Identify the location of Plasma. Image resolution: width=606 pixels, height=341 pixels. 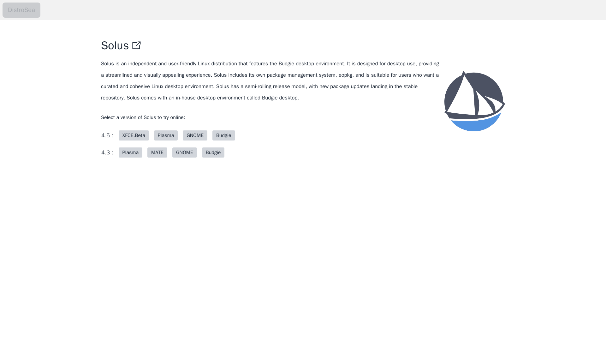
(131, 152).